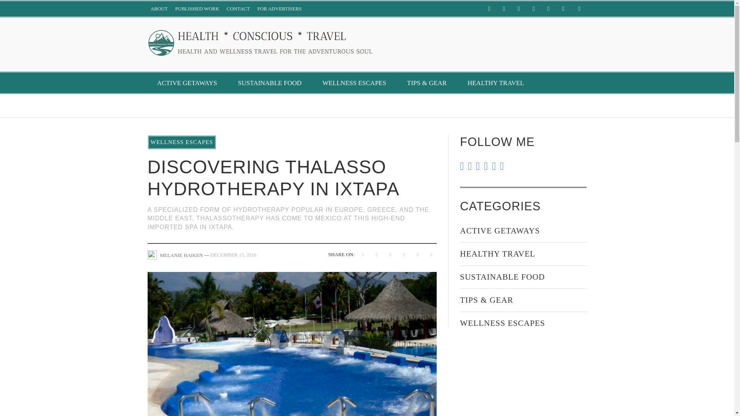 This screenshot has height=416, width=740. Describe the element at coordinates (159, 9) in the screenshot. I see `ABOUT` at that location.